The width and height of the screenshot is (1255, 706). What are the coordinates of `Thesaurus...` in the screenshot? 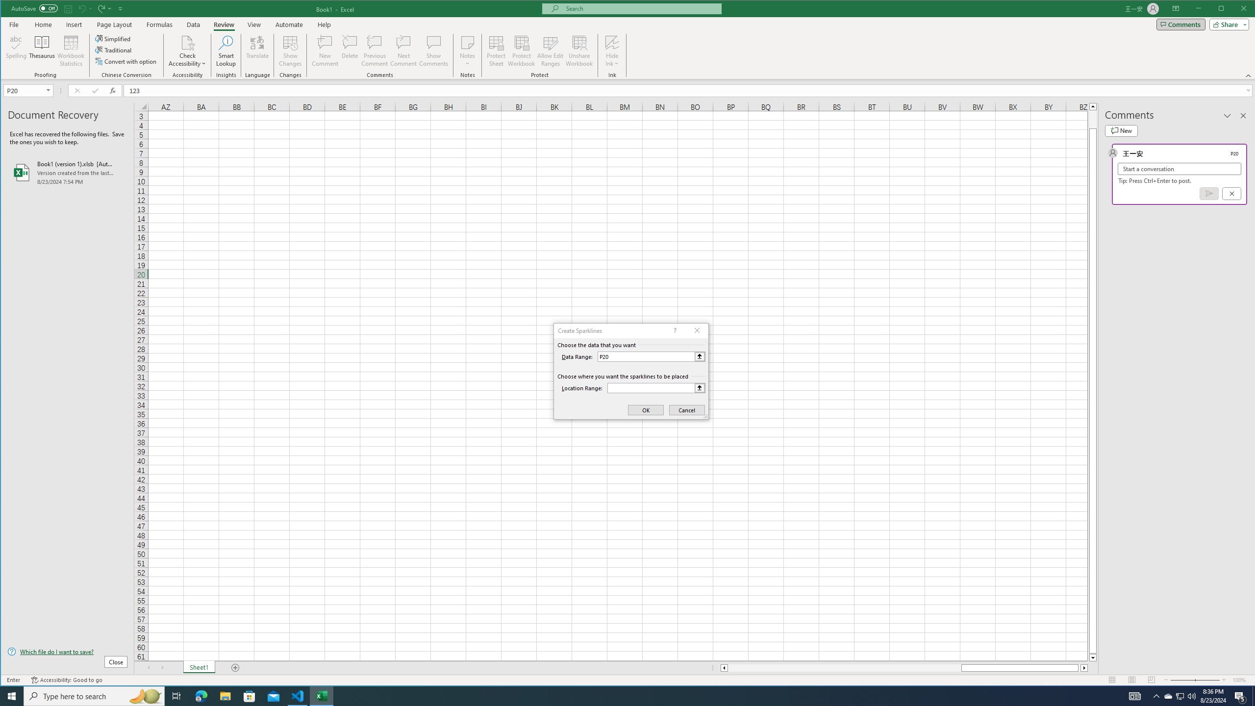 It's located at (42, 51).